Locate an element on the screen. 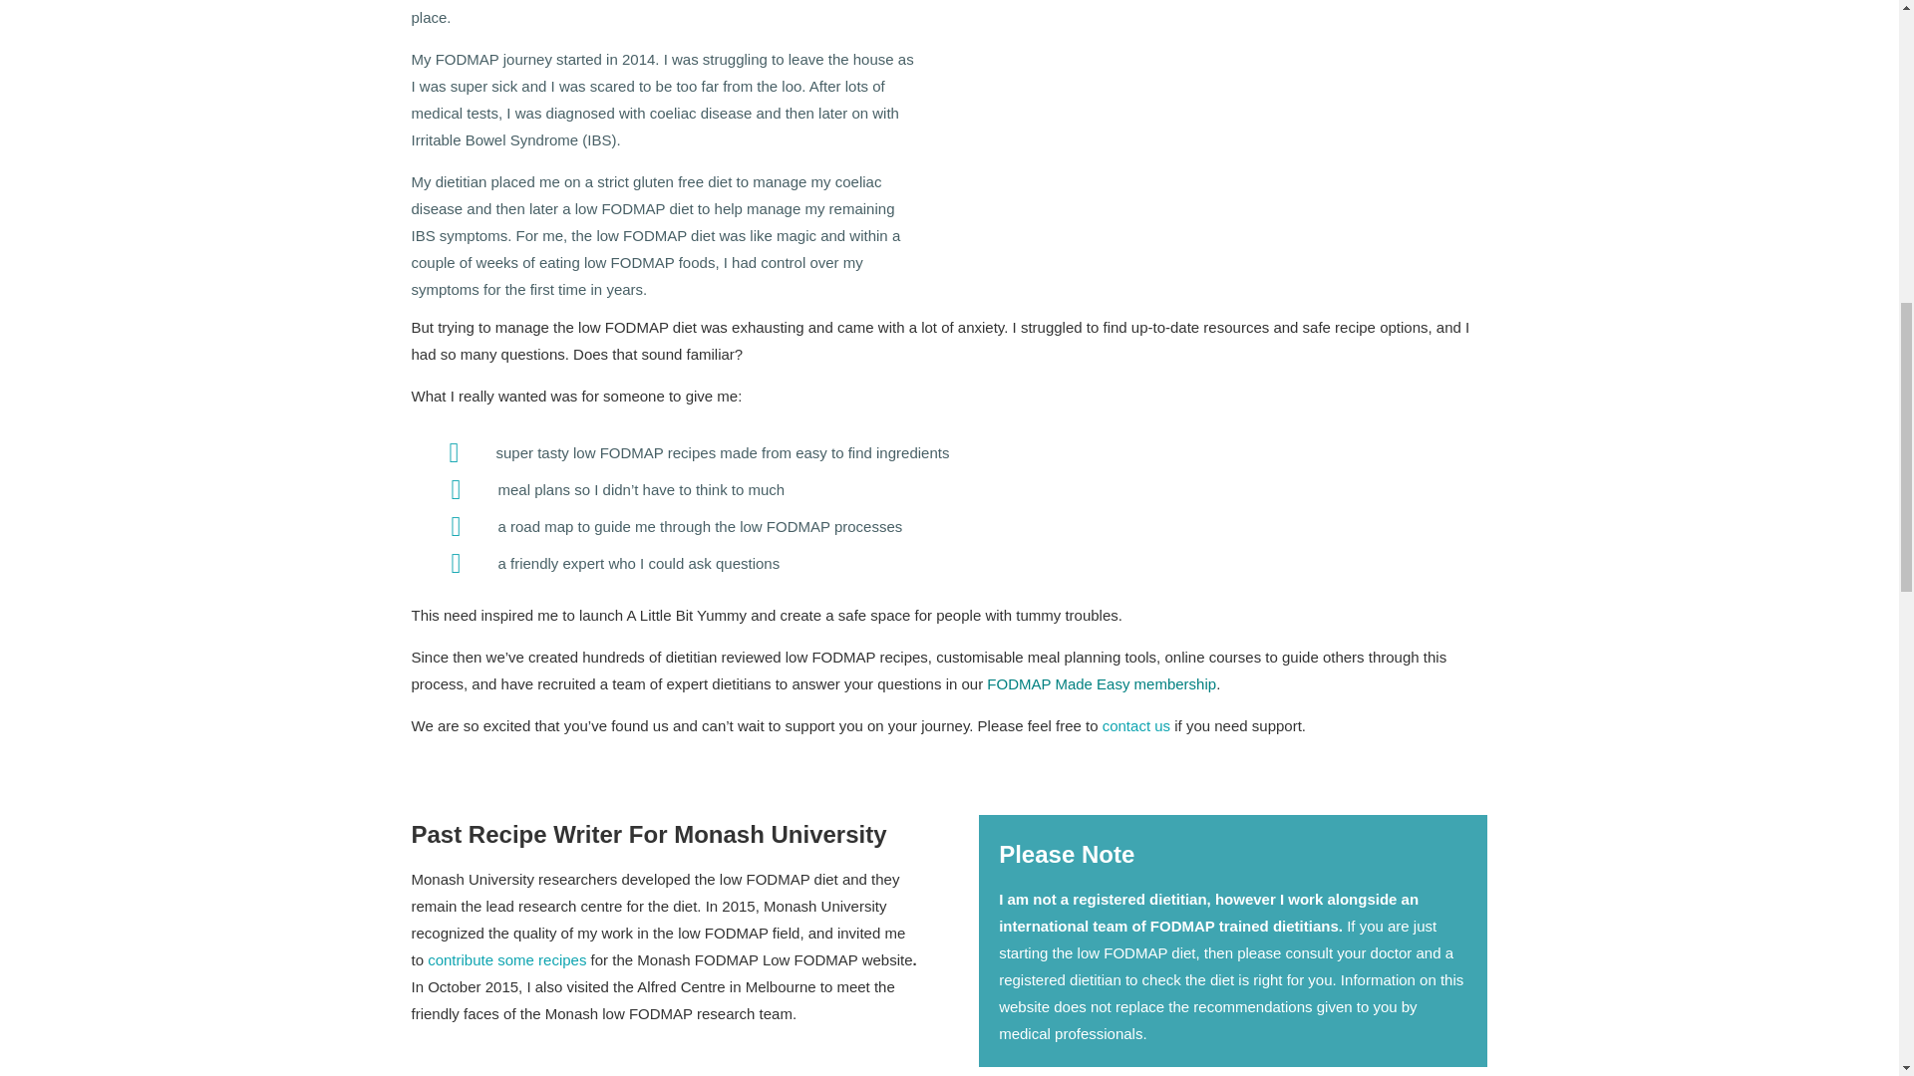 Image resolution: width=1914 pixels, height=1076 pixels. contact us is located at coordinates (1135, 731).